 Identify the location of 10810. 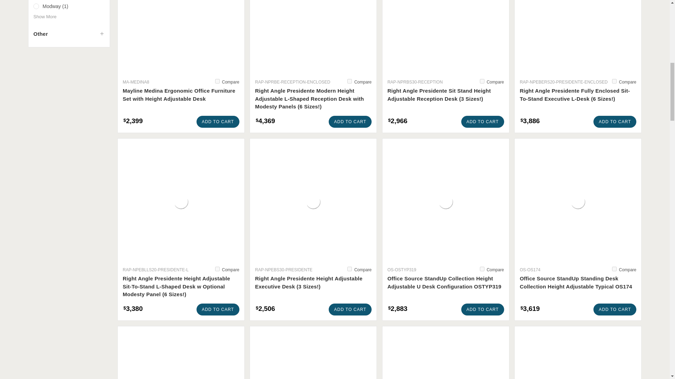
(615, 81).